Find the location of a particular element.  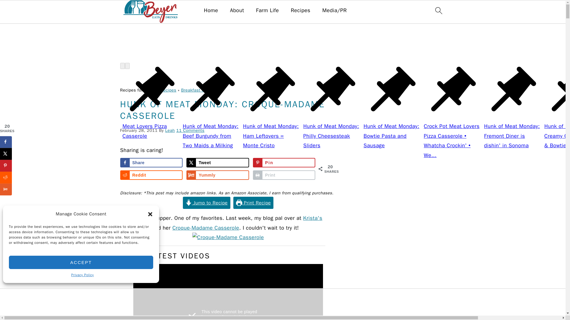

Save to Pinterest is located at coordinates (284, 162).